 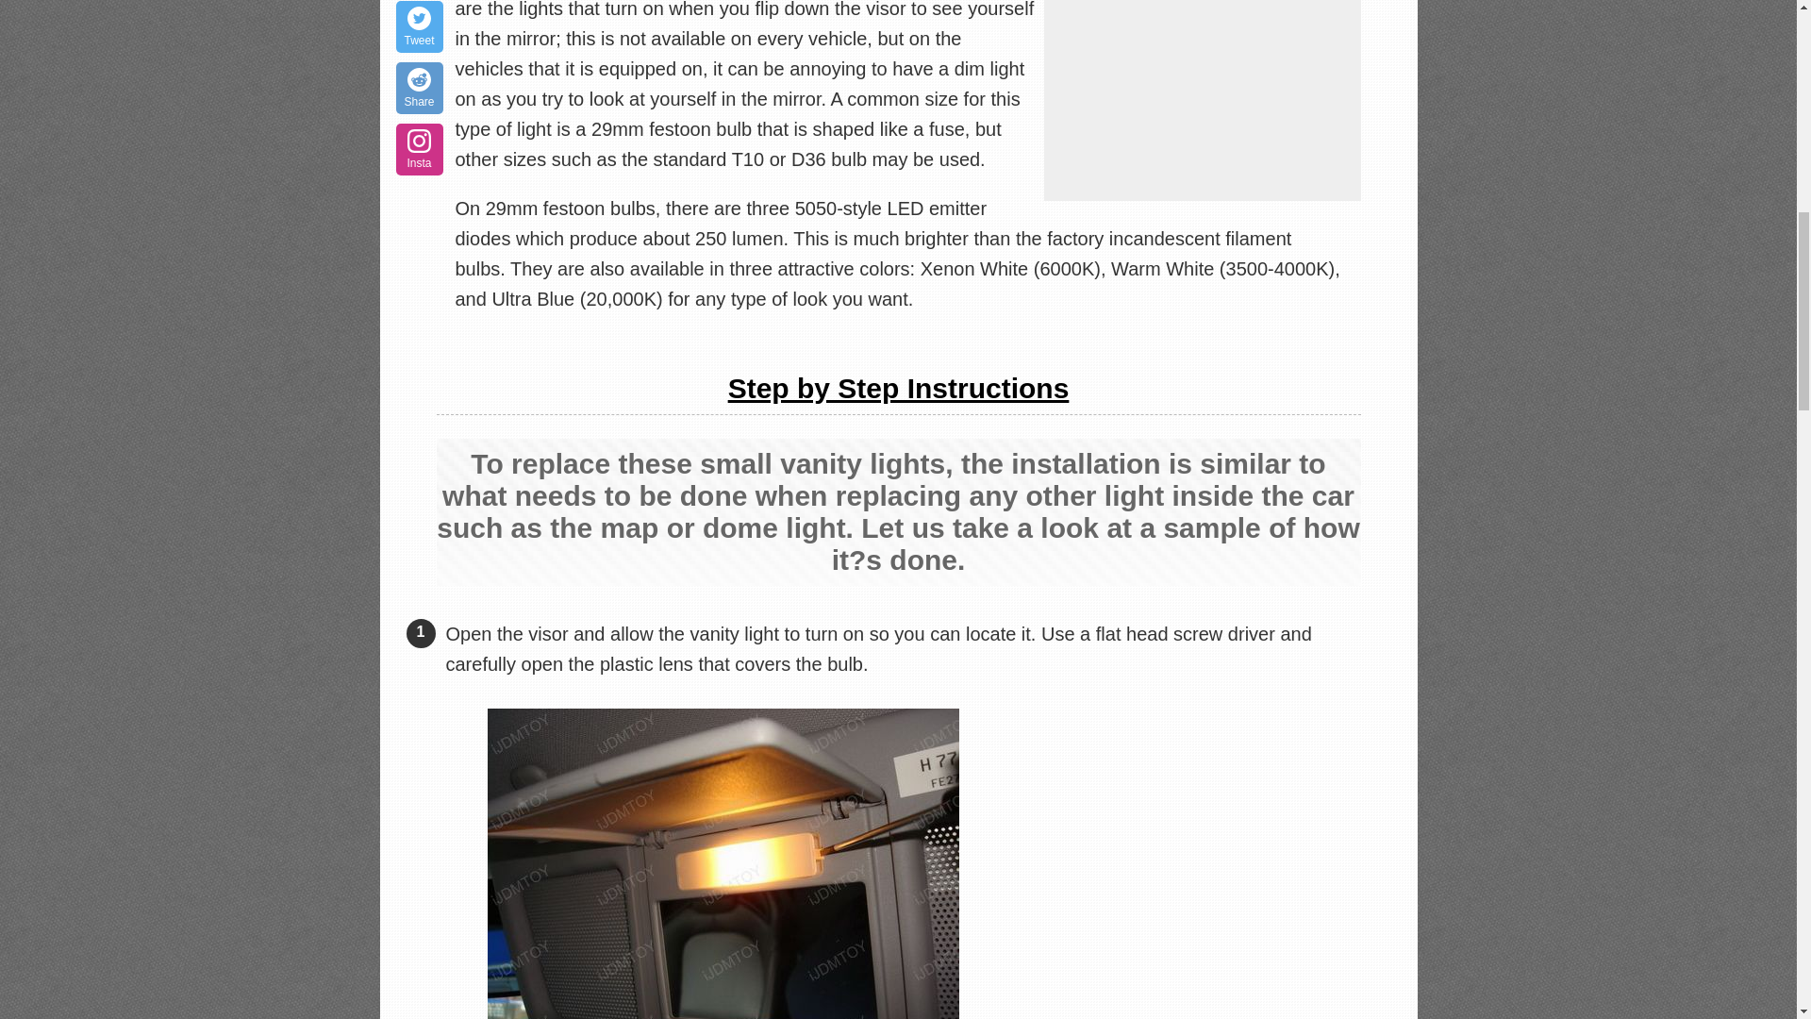 I want to click on Step by Step Instructions, so click(x=898, y=388).